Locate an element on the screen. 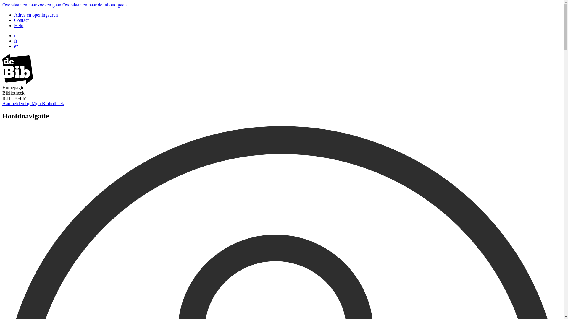  en is located at coordinates (17, 46).